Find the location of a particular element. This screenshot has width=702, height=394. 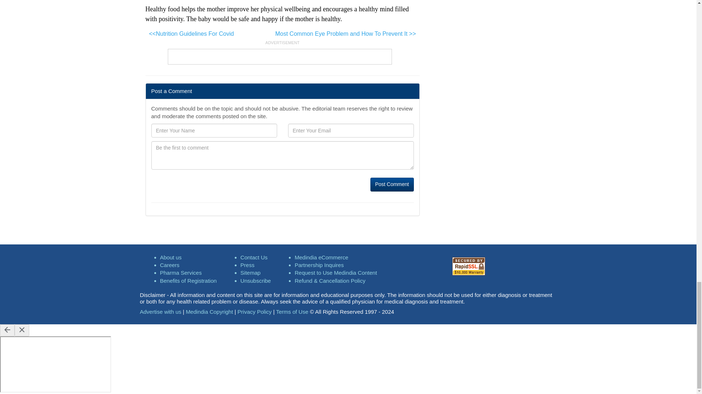

Most Common Eye Problem and How To Prevent It is located at coordinates (346, 34).